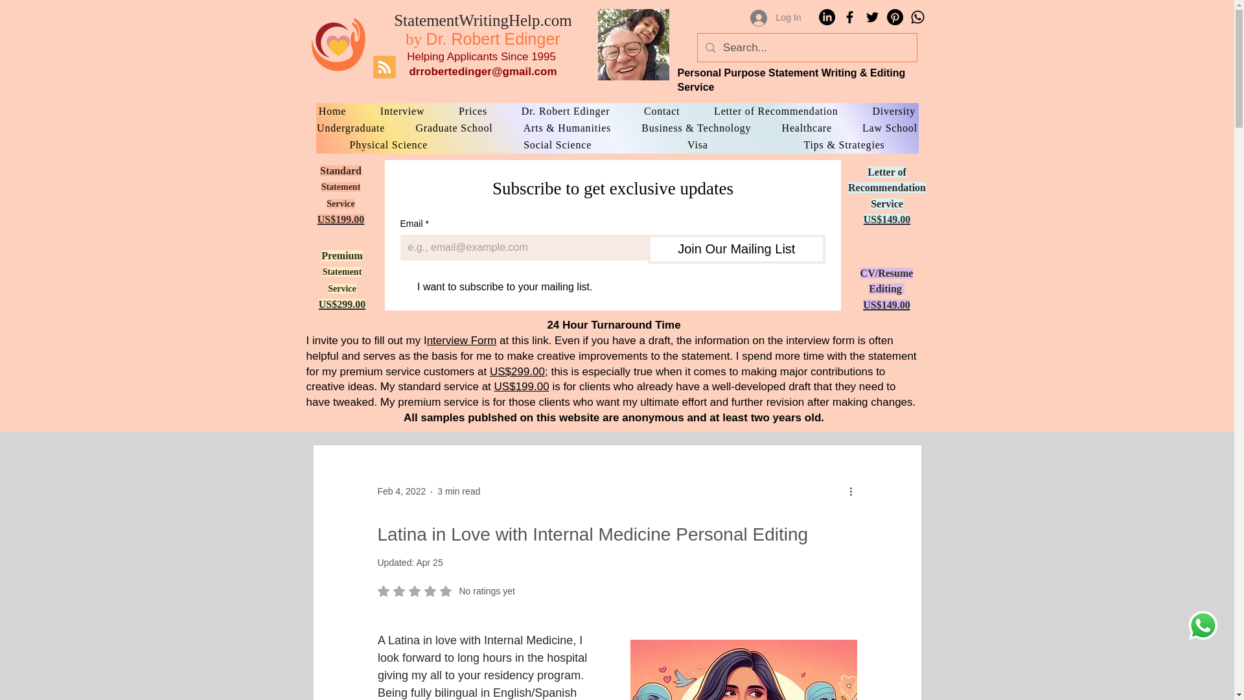 This screenshot has width=1244, height=700. What do you see at coordinates (565, 111) in the screenshot?
I see `Graduate School` at bounding box center [565, 111].